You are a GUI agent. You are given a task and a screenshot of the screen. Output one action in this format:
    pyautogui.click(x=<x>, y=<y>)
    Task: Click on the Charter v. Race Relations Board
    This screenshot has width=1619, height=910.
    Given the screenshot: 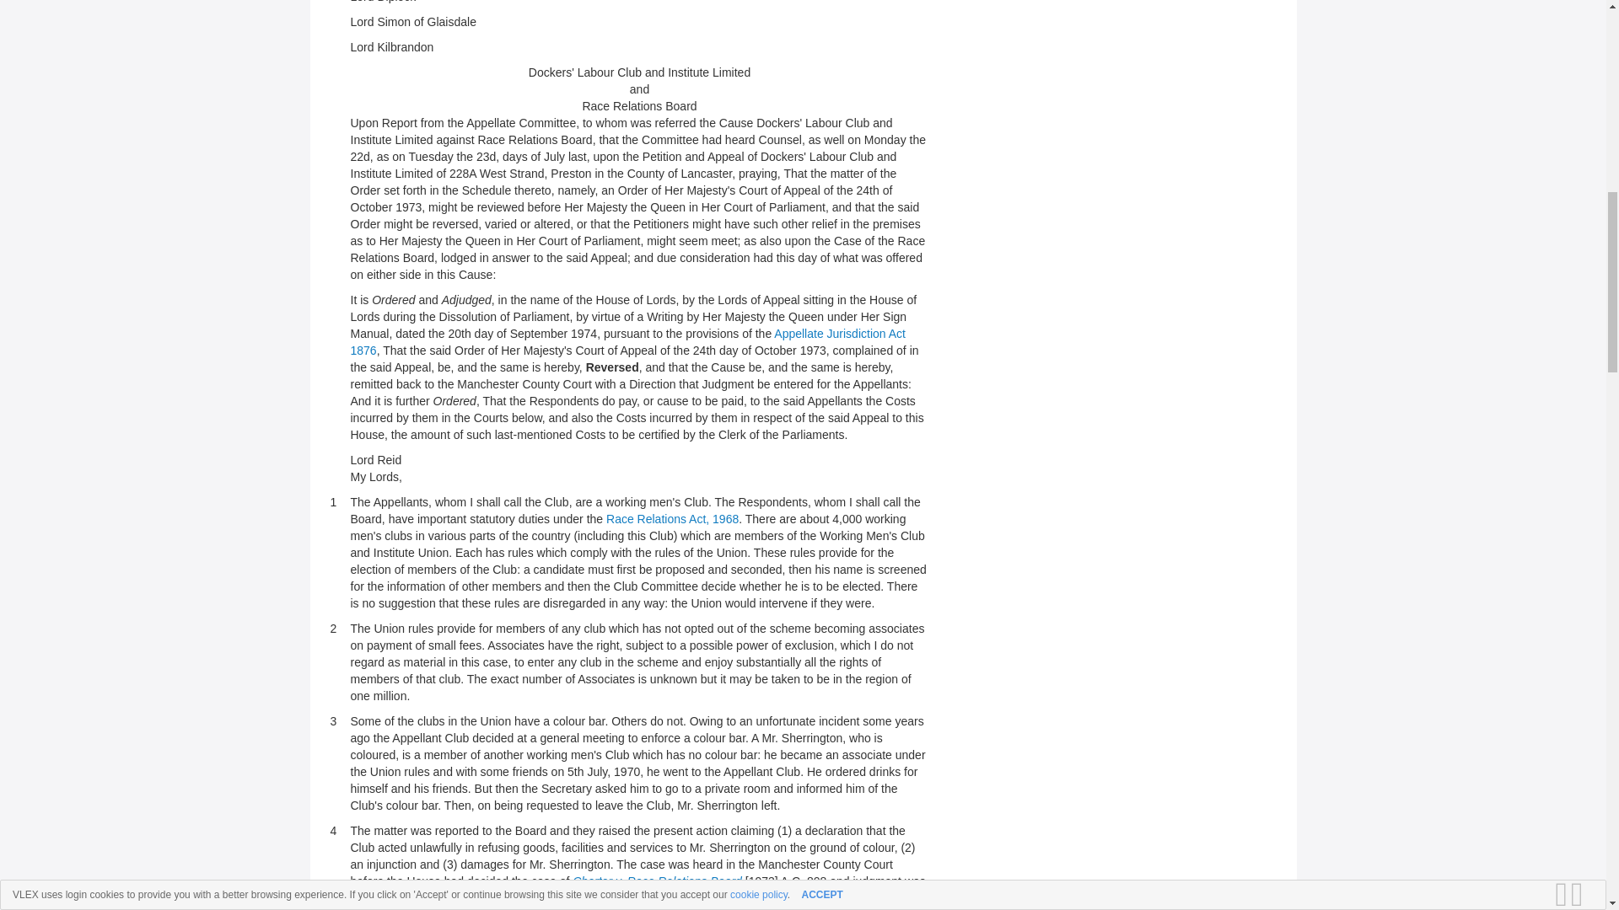 What is the action you would take?
    pyautogui.click(x=657, y=881)
    